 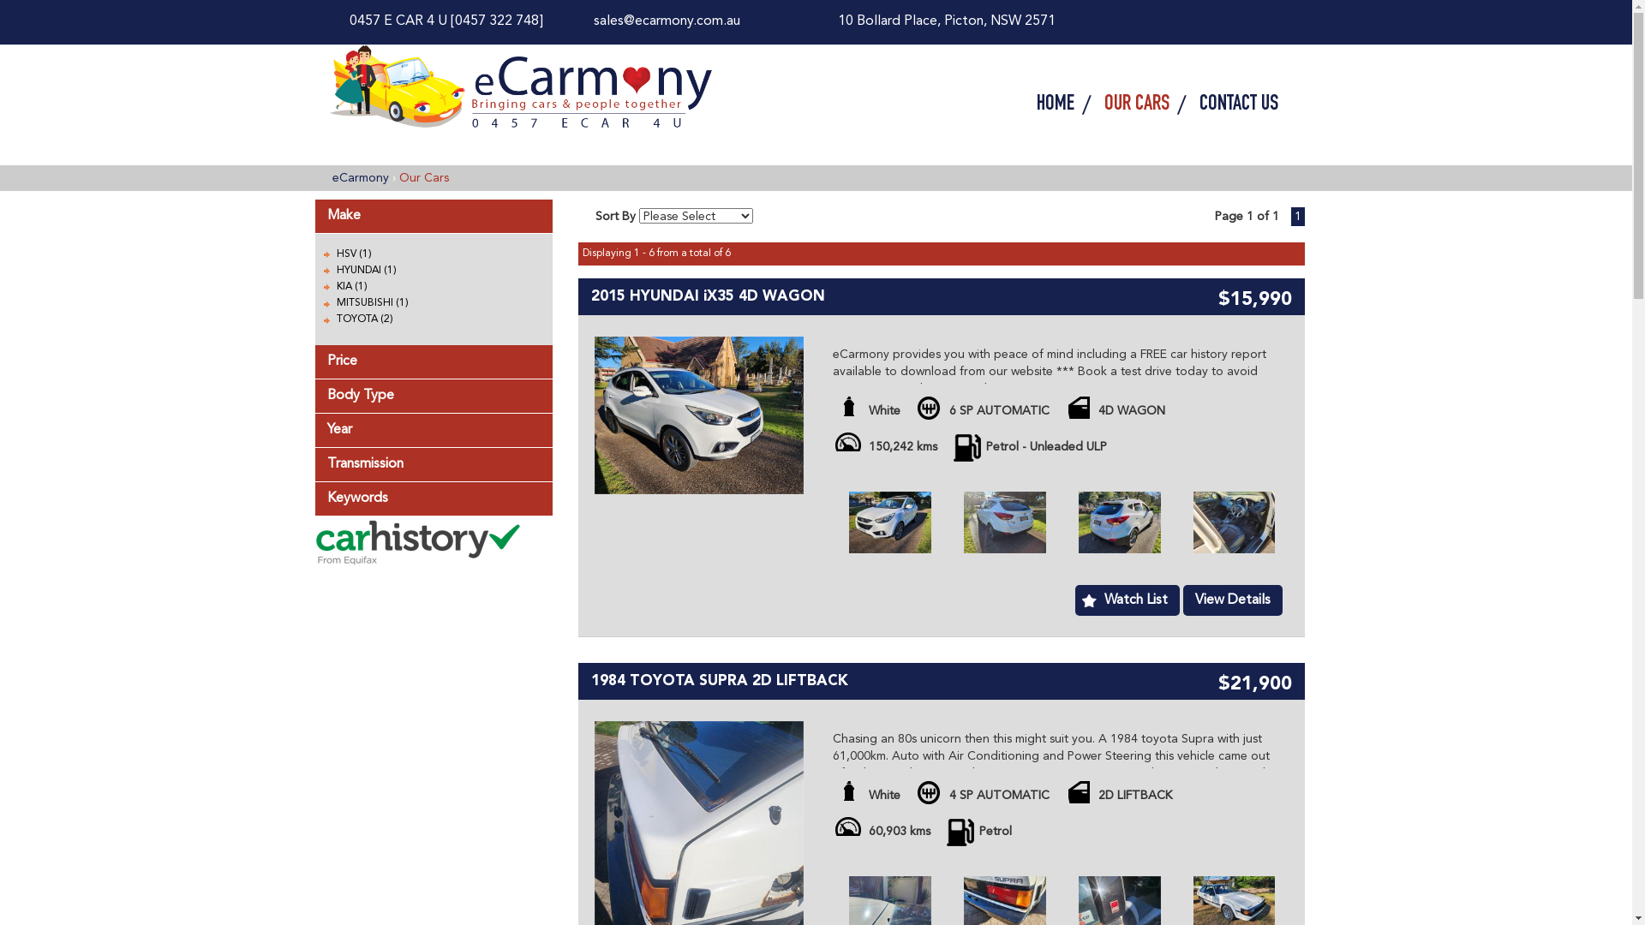 What do you see at coordinates (364, 319) in the screenshot?
I see `TOYOTA (2)` at bounding box center [364, 319].